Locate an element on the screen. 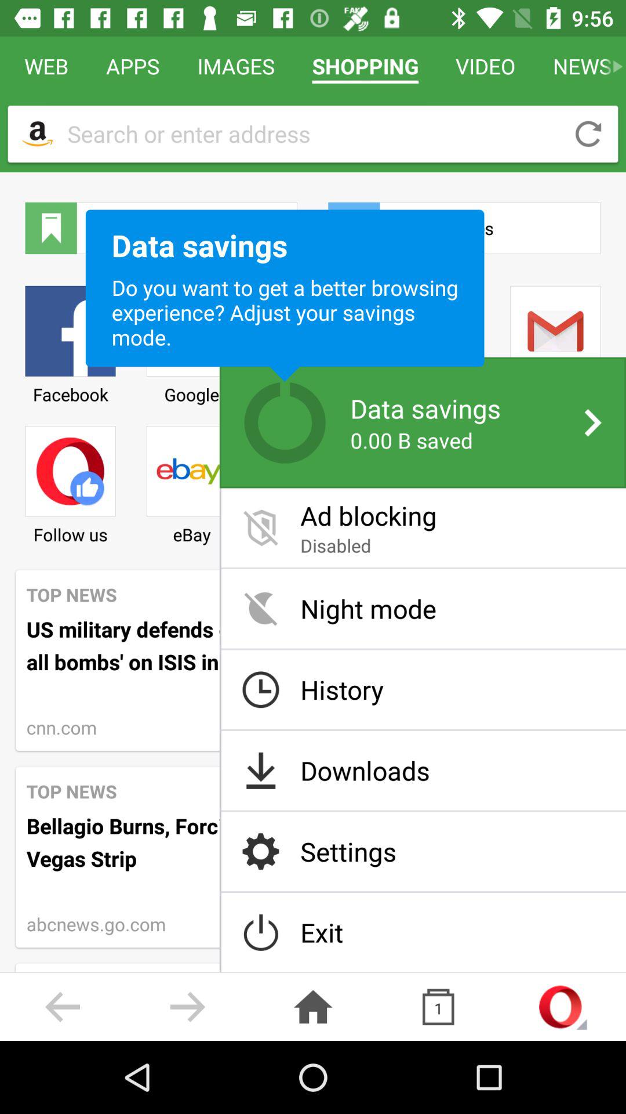  select the text right to web at top left of the page is located at coordinates (132, 66).